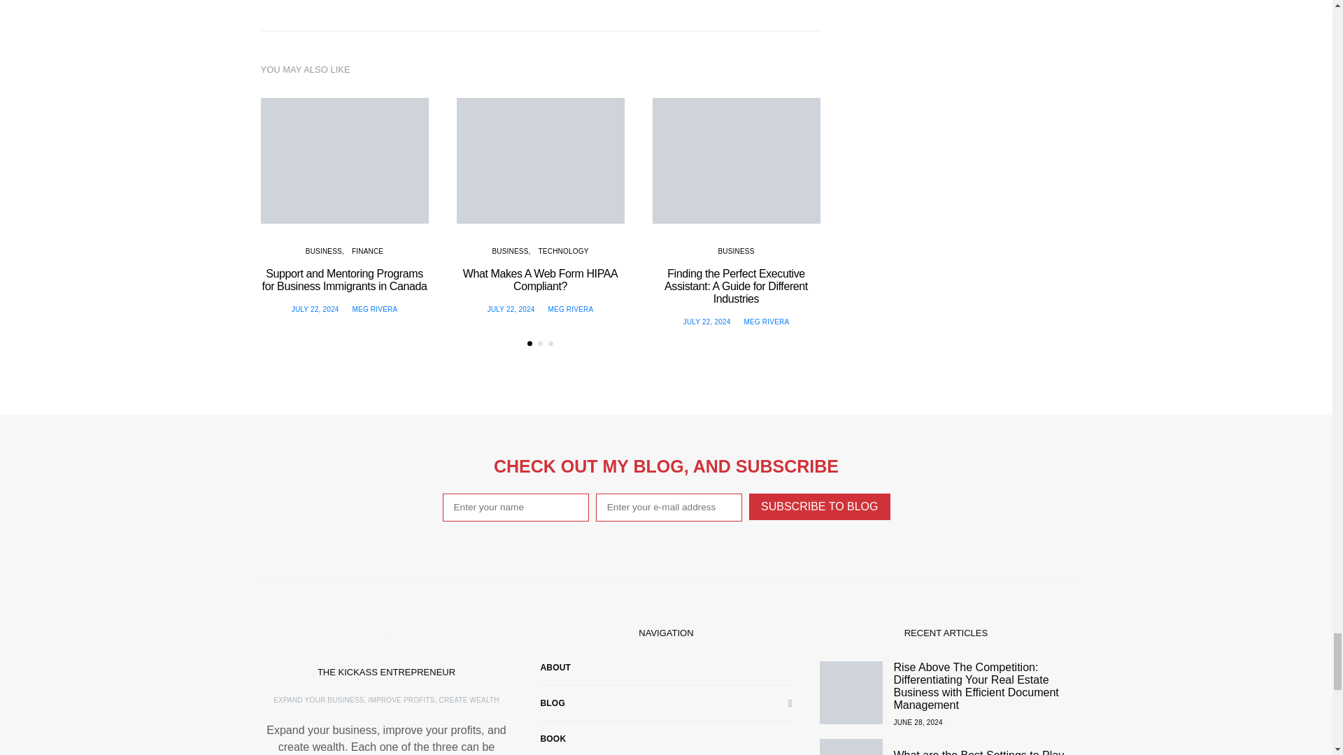 The height and width of the screenshot is (755, 1343). Describe the element at coordinates (767, 322) in the screenshot. I see `View all posts by Meg Rivera` at that location.